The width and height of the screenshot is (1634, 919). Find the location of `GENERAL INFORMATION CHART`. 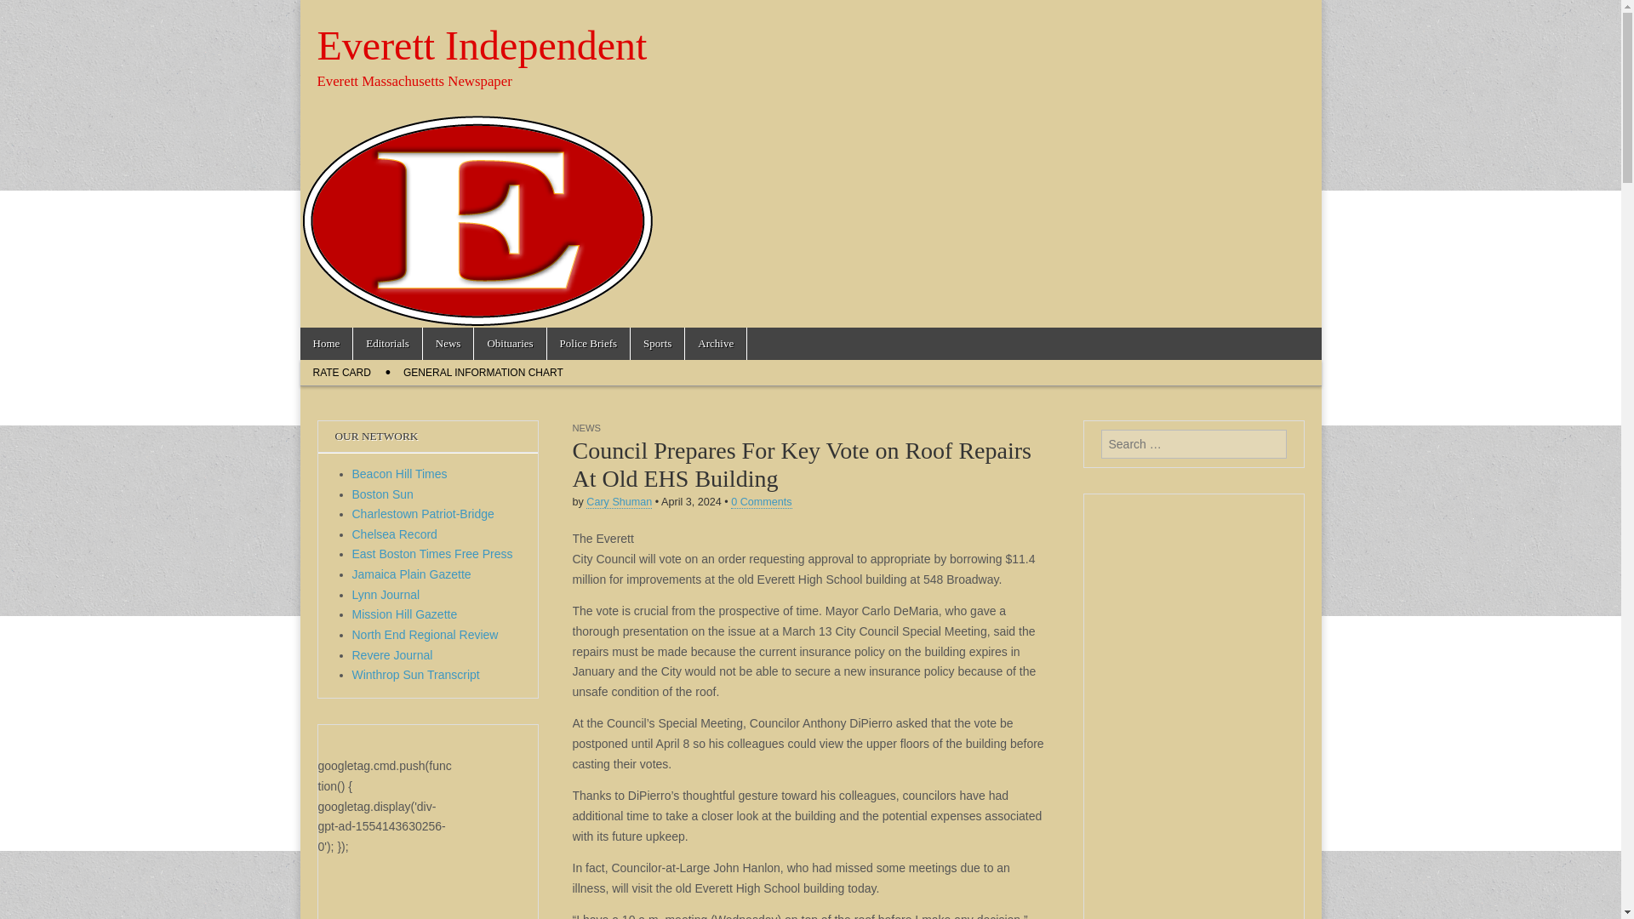

GENERAL INFORMATION CHART is located at coordinates (483, 373).